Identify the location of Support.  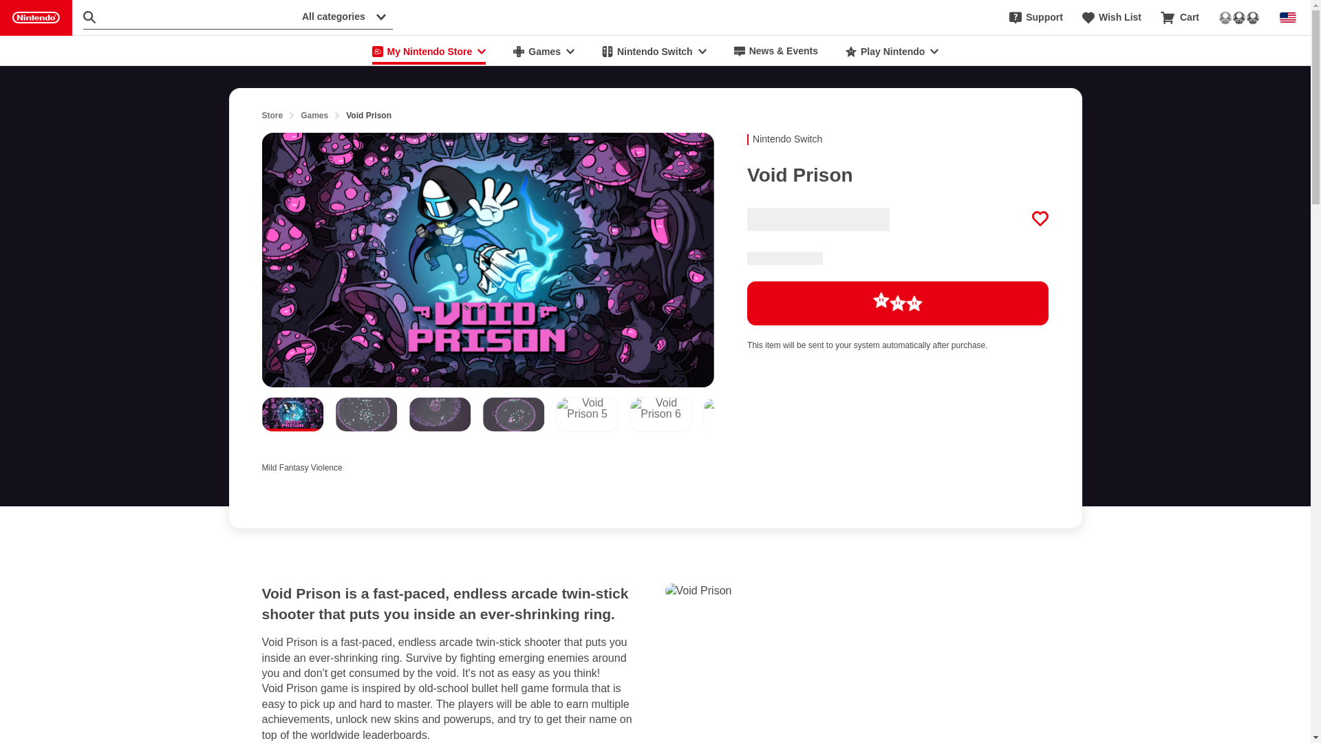
(1036, 18).